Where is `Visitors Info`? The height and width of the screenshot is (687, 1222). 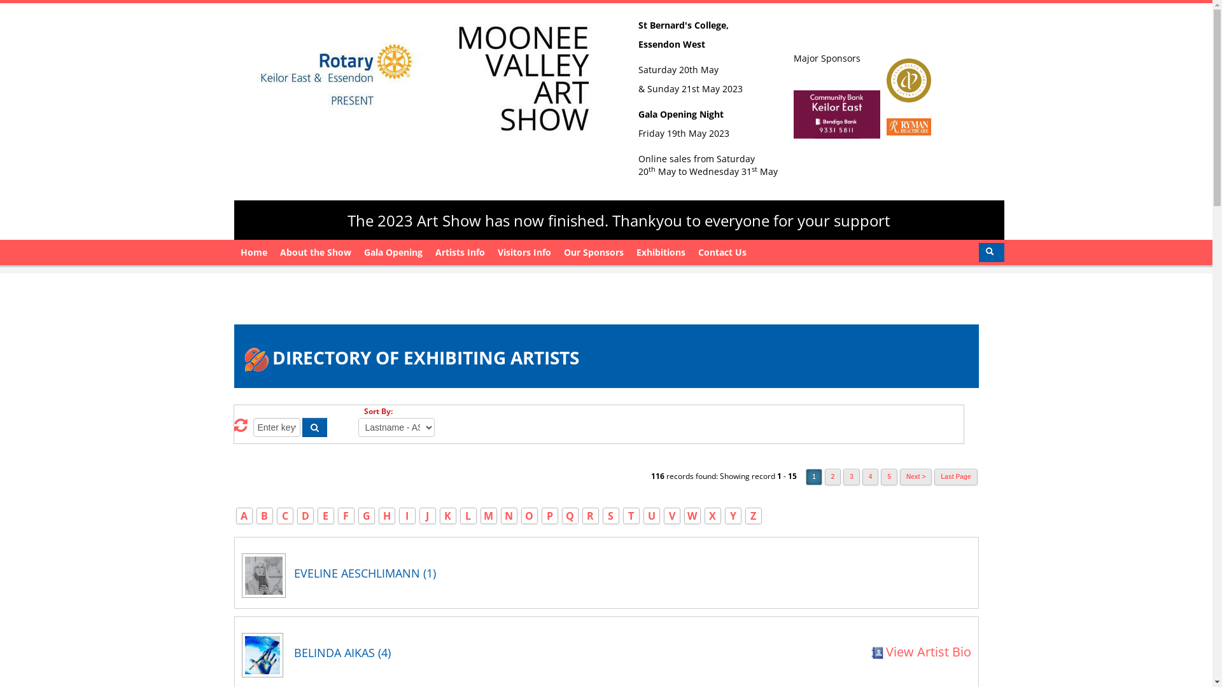 Visitors Info is located at coordinates (524, 253).